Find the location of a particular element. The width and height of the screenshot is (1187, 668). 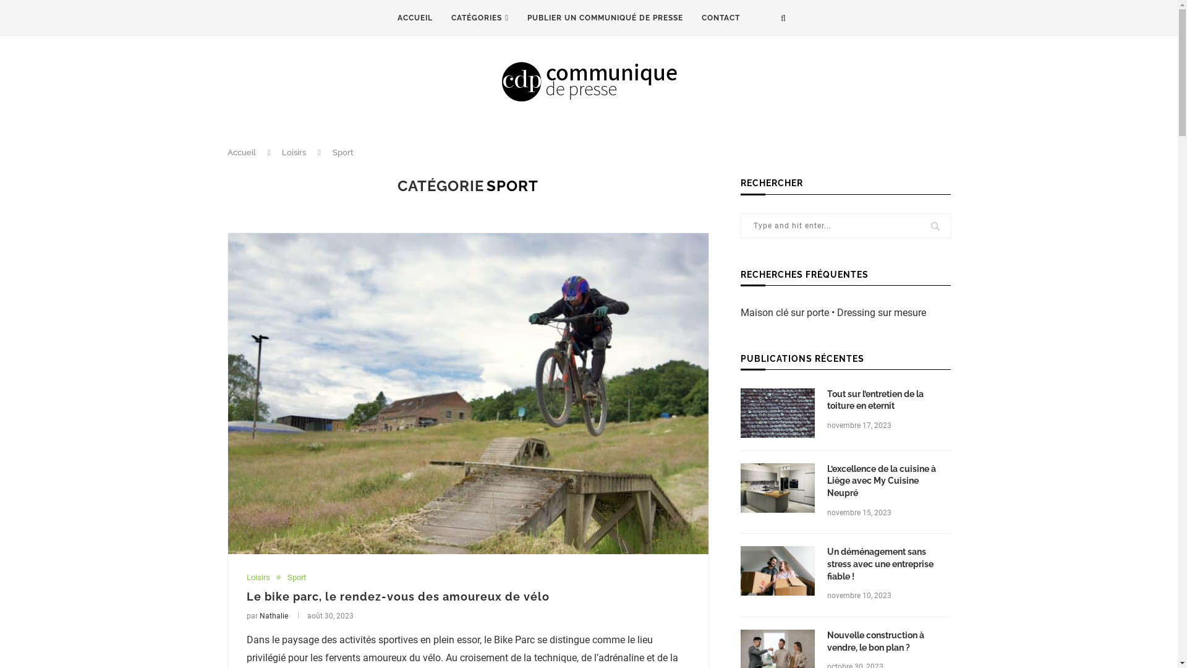

Sport is located at coordinates (296, 578).